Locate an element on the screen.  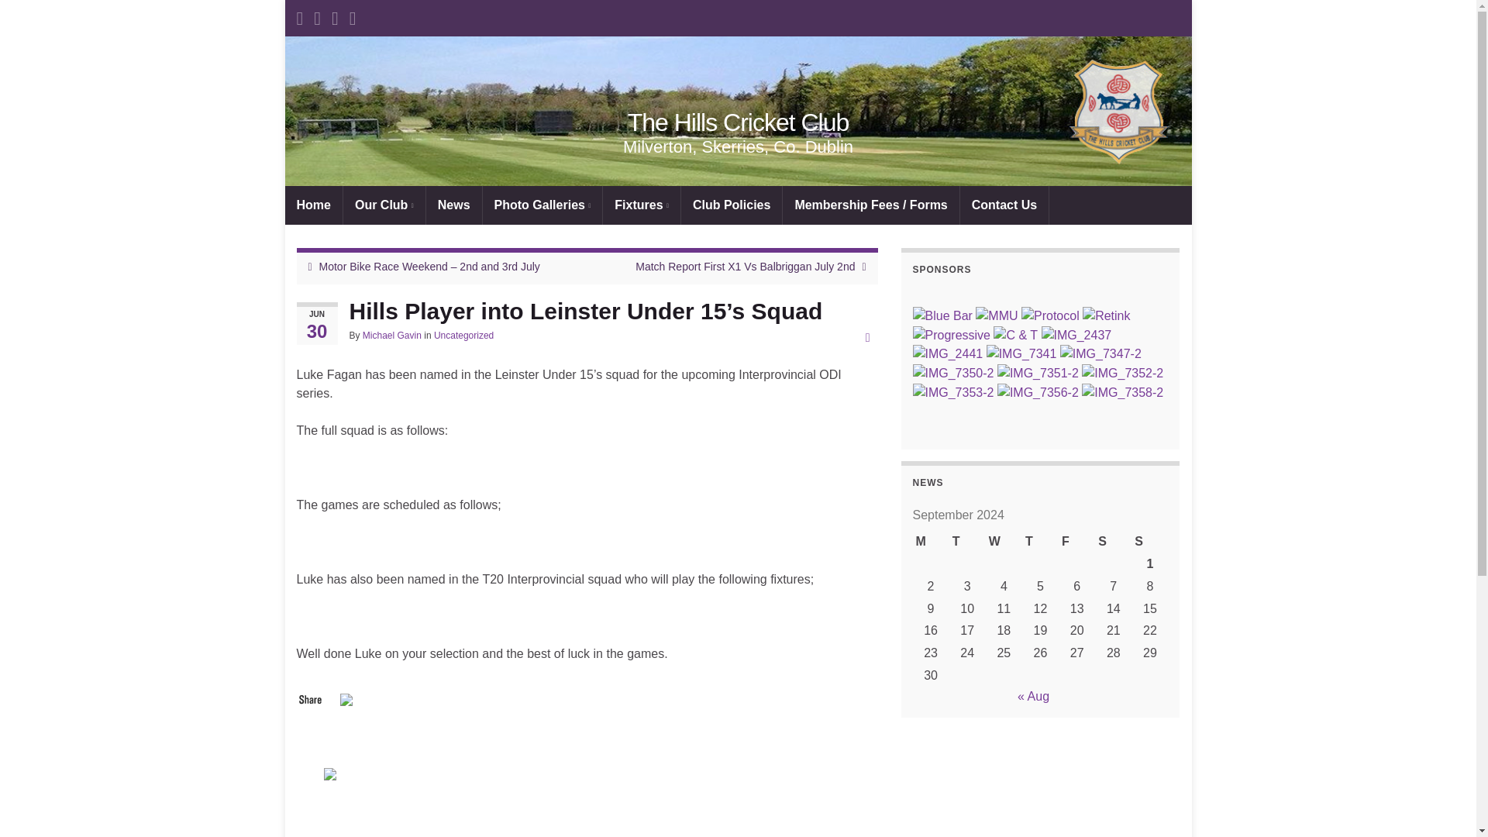
Fixtures is located at coordinates (641, 205).